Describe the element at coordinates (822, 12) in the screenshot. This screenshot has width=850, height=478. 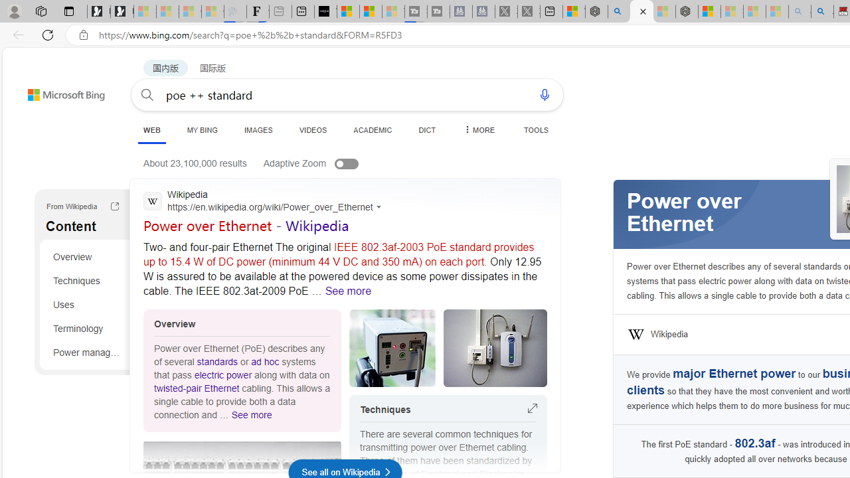
I see `Amazon Echo Dot PNG - Search Images` at that location.